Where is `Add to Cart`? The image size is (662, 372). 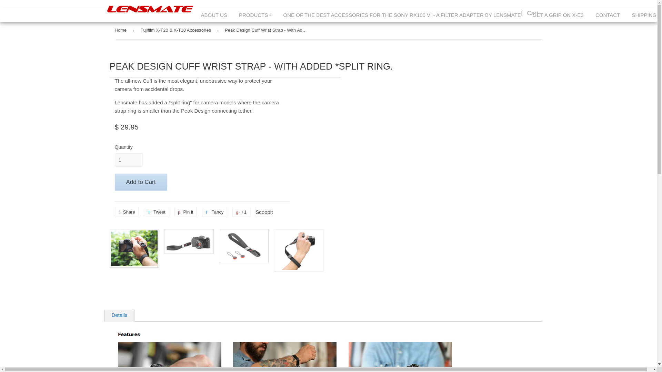 Add to Cart is located at coordinates (141, 182).